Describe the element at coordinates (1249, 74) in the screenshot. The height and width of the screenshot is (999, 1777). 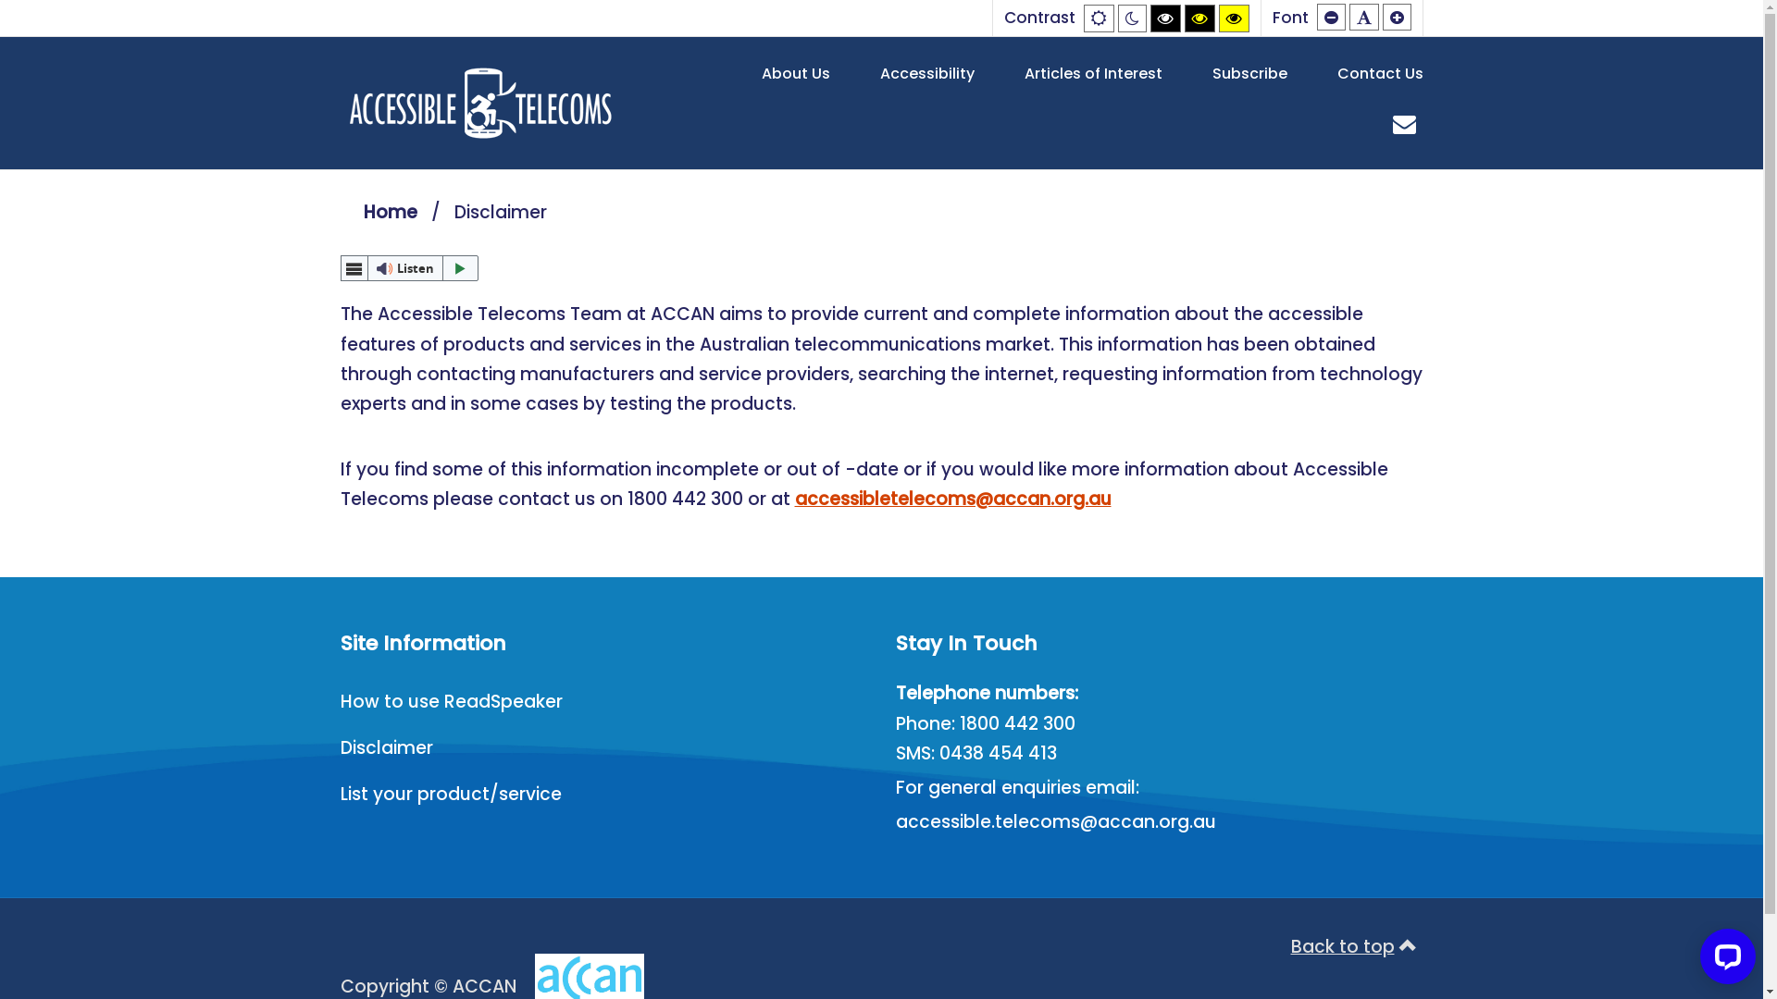
I see `Subscribe` at that location.